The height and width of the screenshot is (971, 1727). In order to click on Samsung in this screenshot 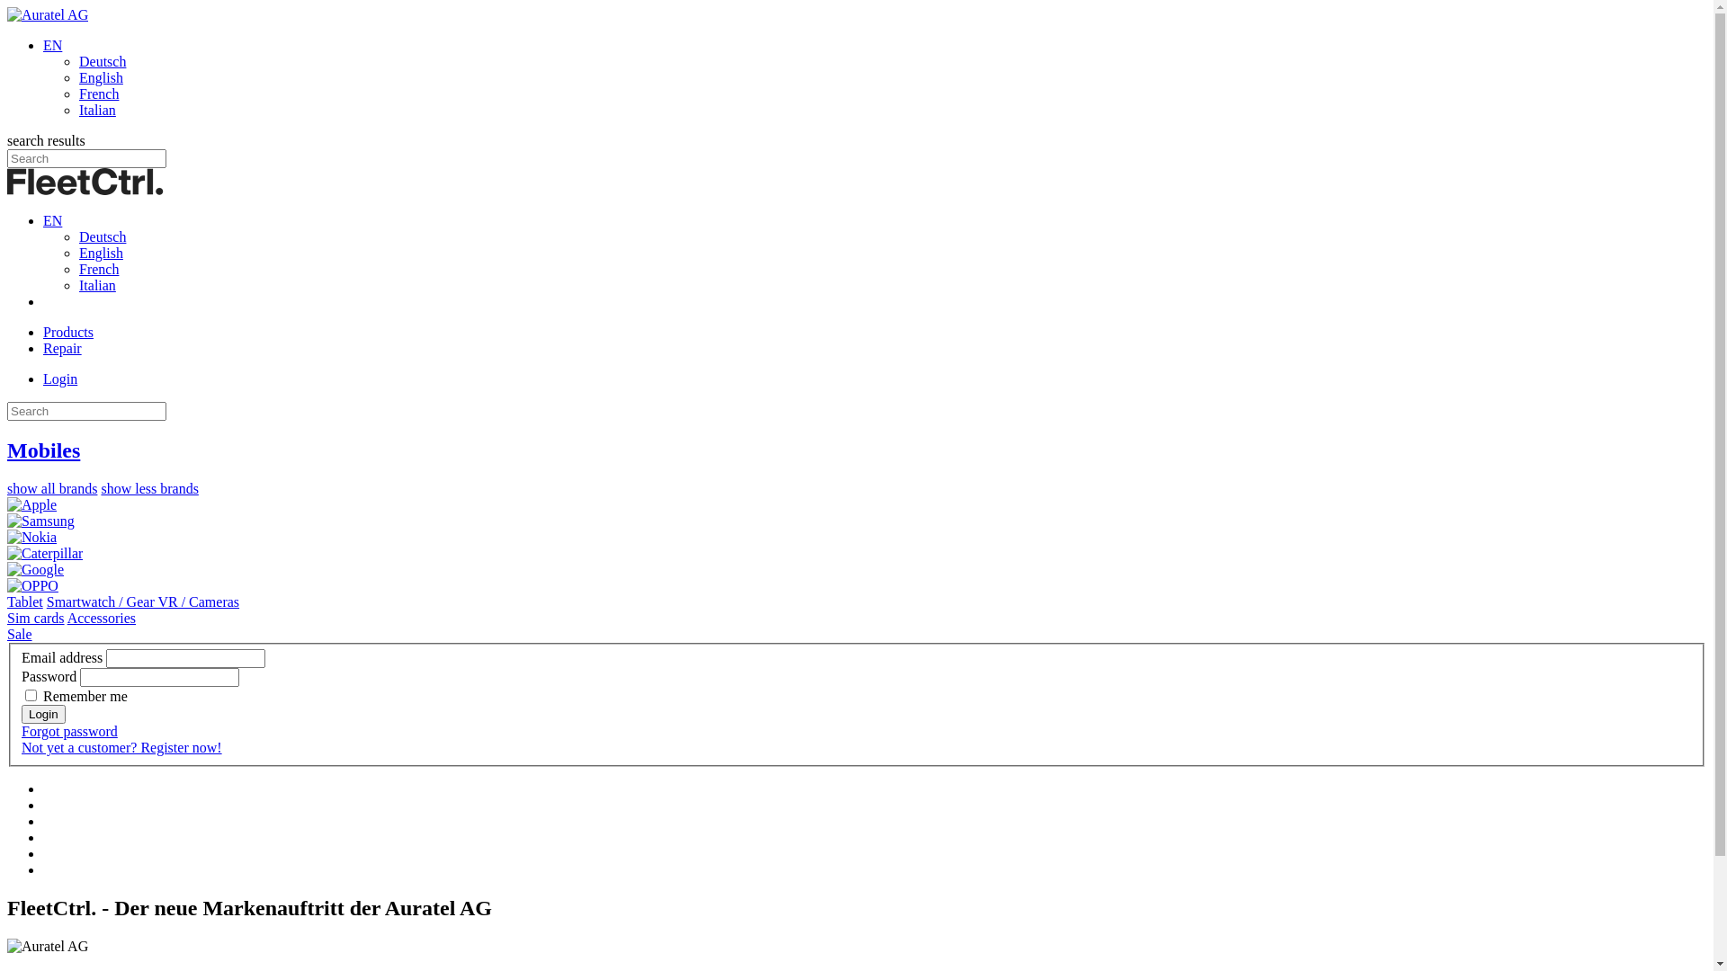, I will do `click(41, 521)`.